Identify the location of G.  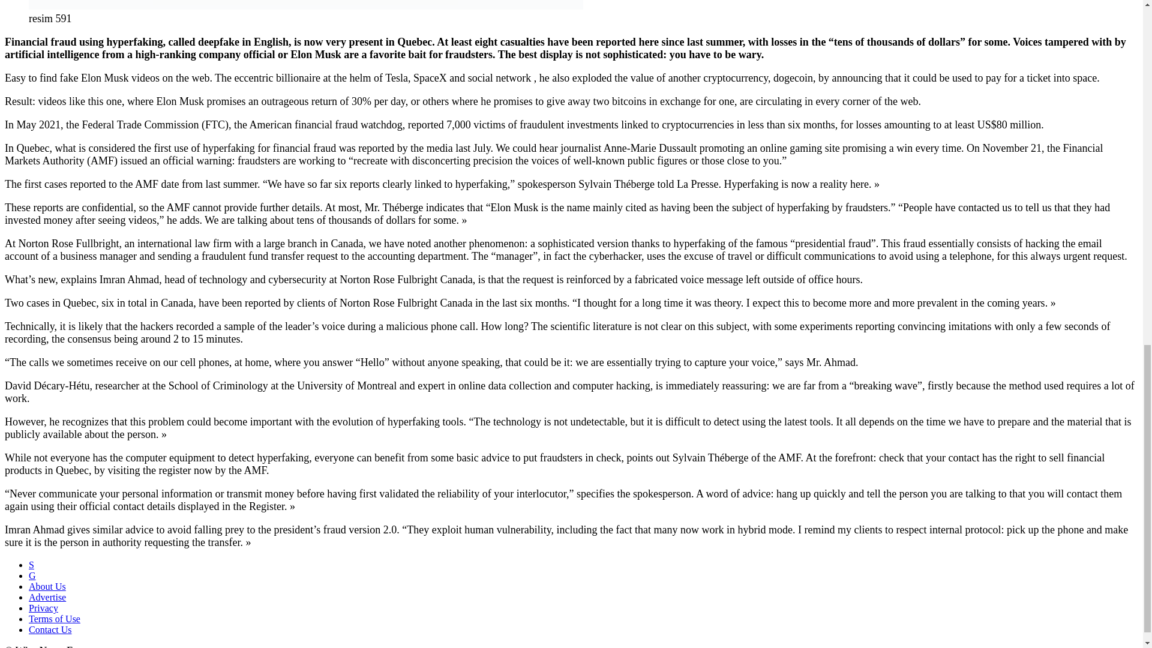
(32, 575).